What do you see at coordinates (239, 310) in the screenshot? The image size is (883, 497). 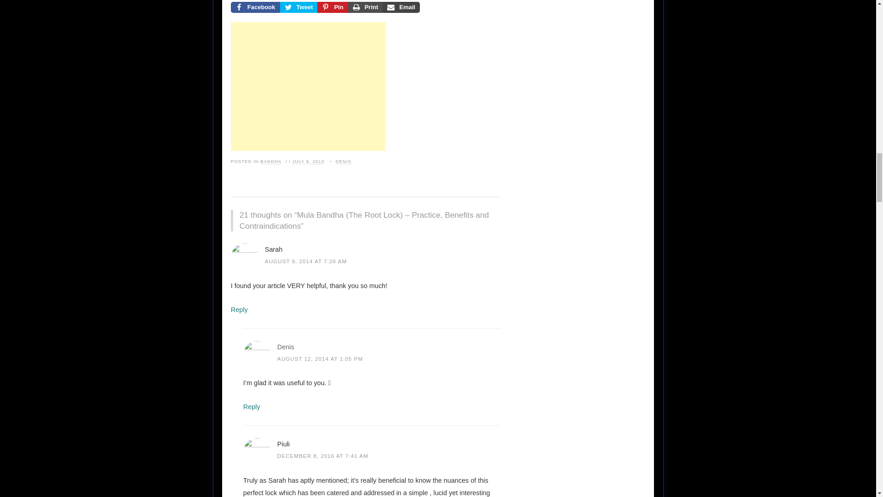 I see `Reply` at bounding box center [239, 310].